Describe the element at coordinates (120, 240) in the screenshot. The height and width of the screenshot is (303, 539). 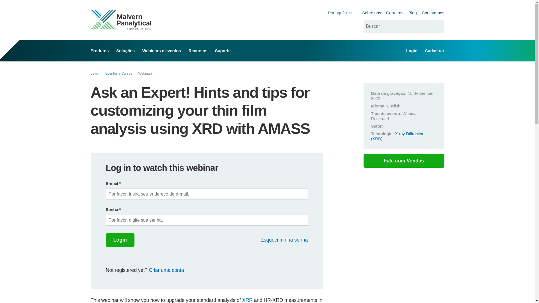
I see `Login` at that location.